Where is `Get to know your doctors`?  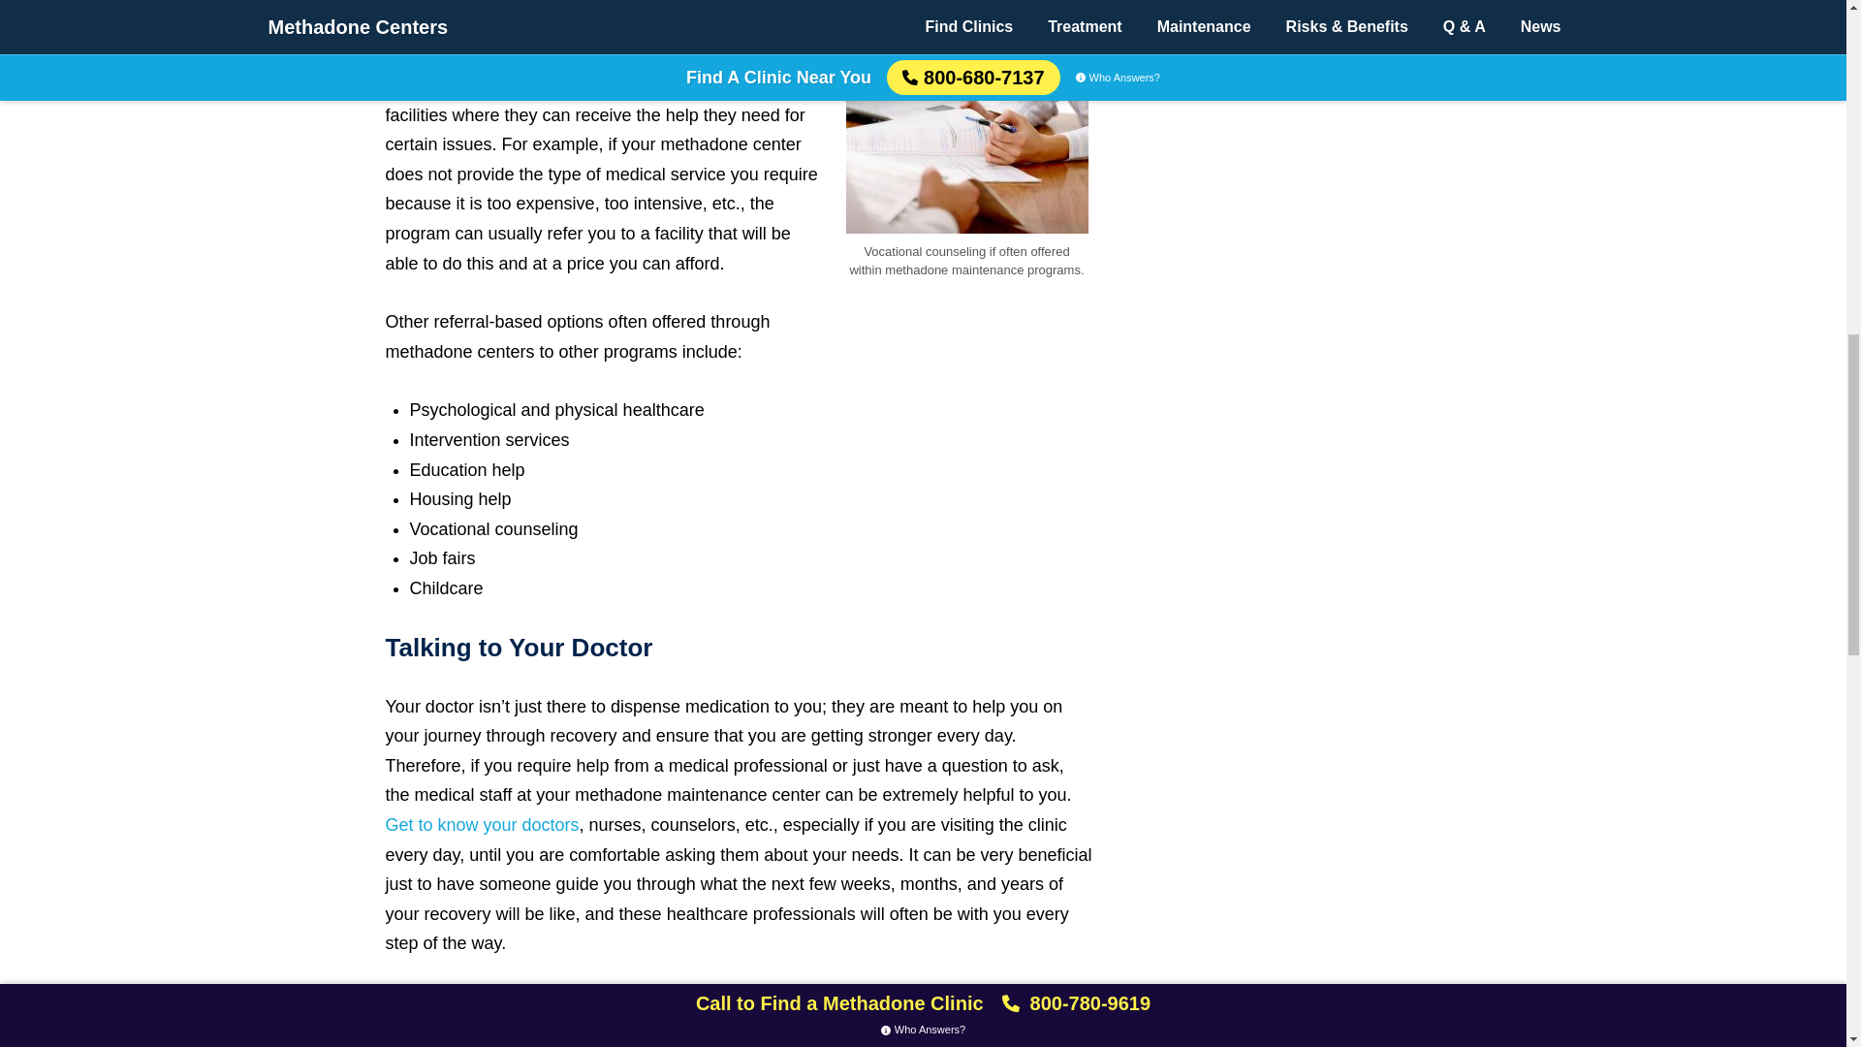
Get to know your doctors is located at coordinates (482, 824).